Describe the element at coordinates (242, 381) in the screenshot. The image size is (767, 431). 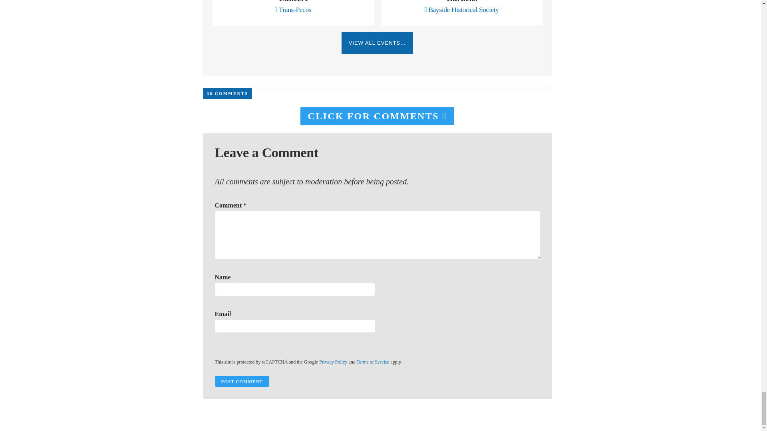
I see `Post Comment` at that location.